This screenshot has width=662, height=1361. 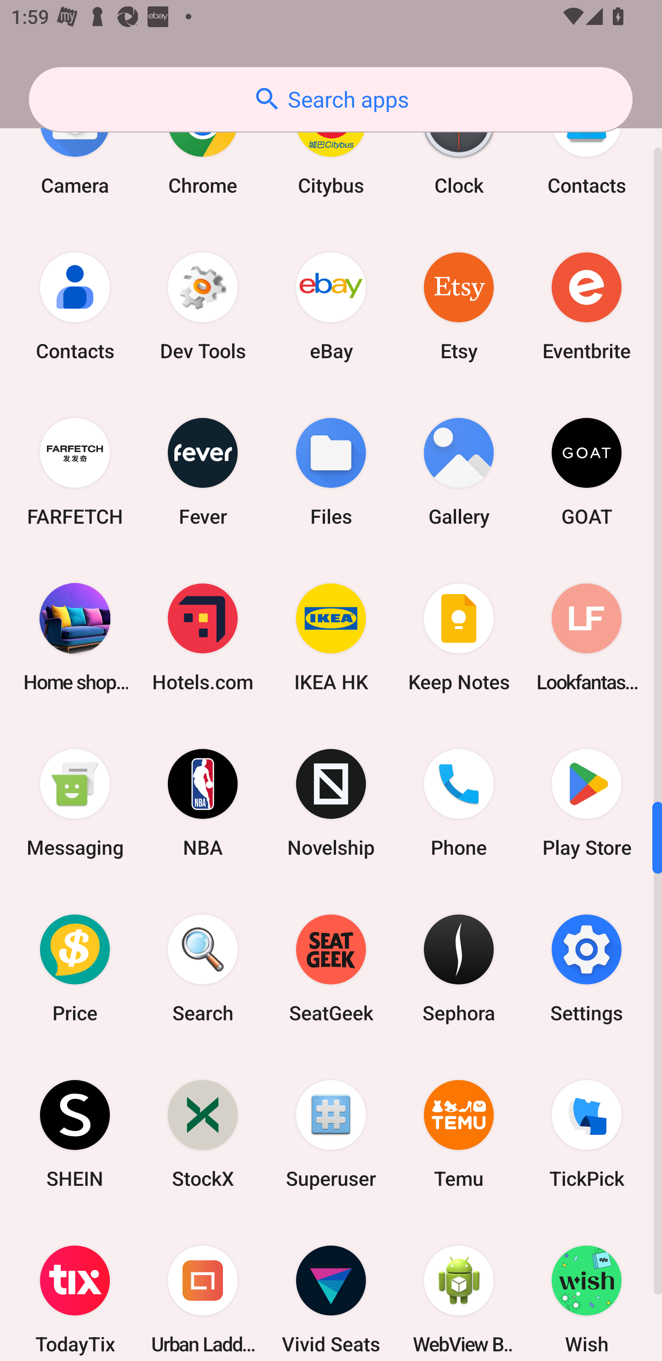 I want to click on Hotels.com, so click(x=203, y=636).